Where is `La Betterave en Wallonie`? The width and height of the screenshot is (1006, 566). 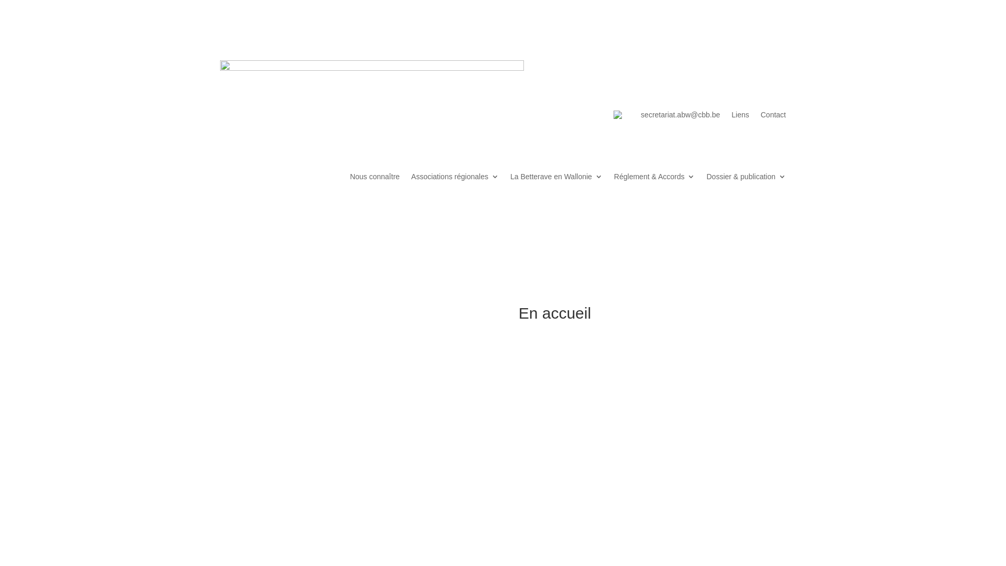
La Betterave en Wallonie is located at coordinates (556, 179).